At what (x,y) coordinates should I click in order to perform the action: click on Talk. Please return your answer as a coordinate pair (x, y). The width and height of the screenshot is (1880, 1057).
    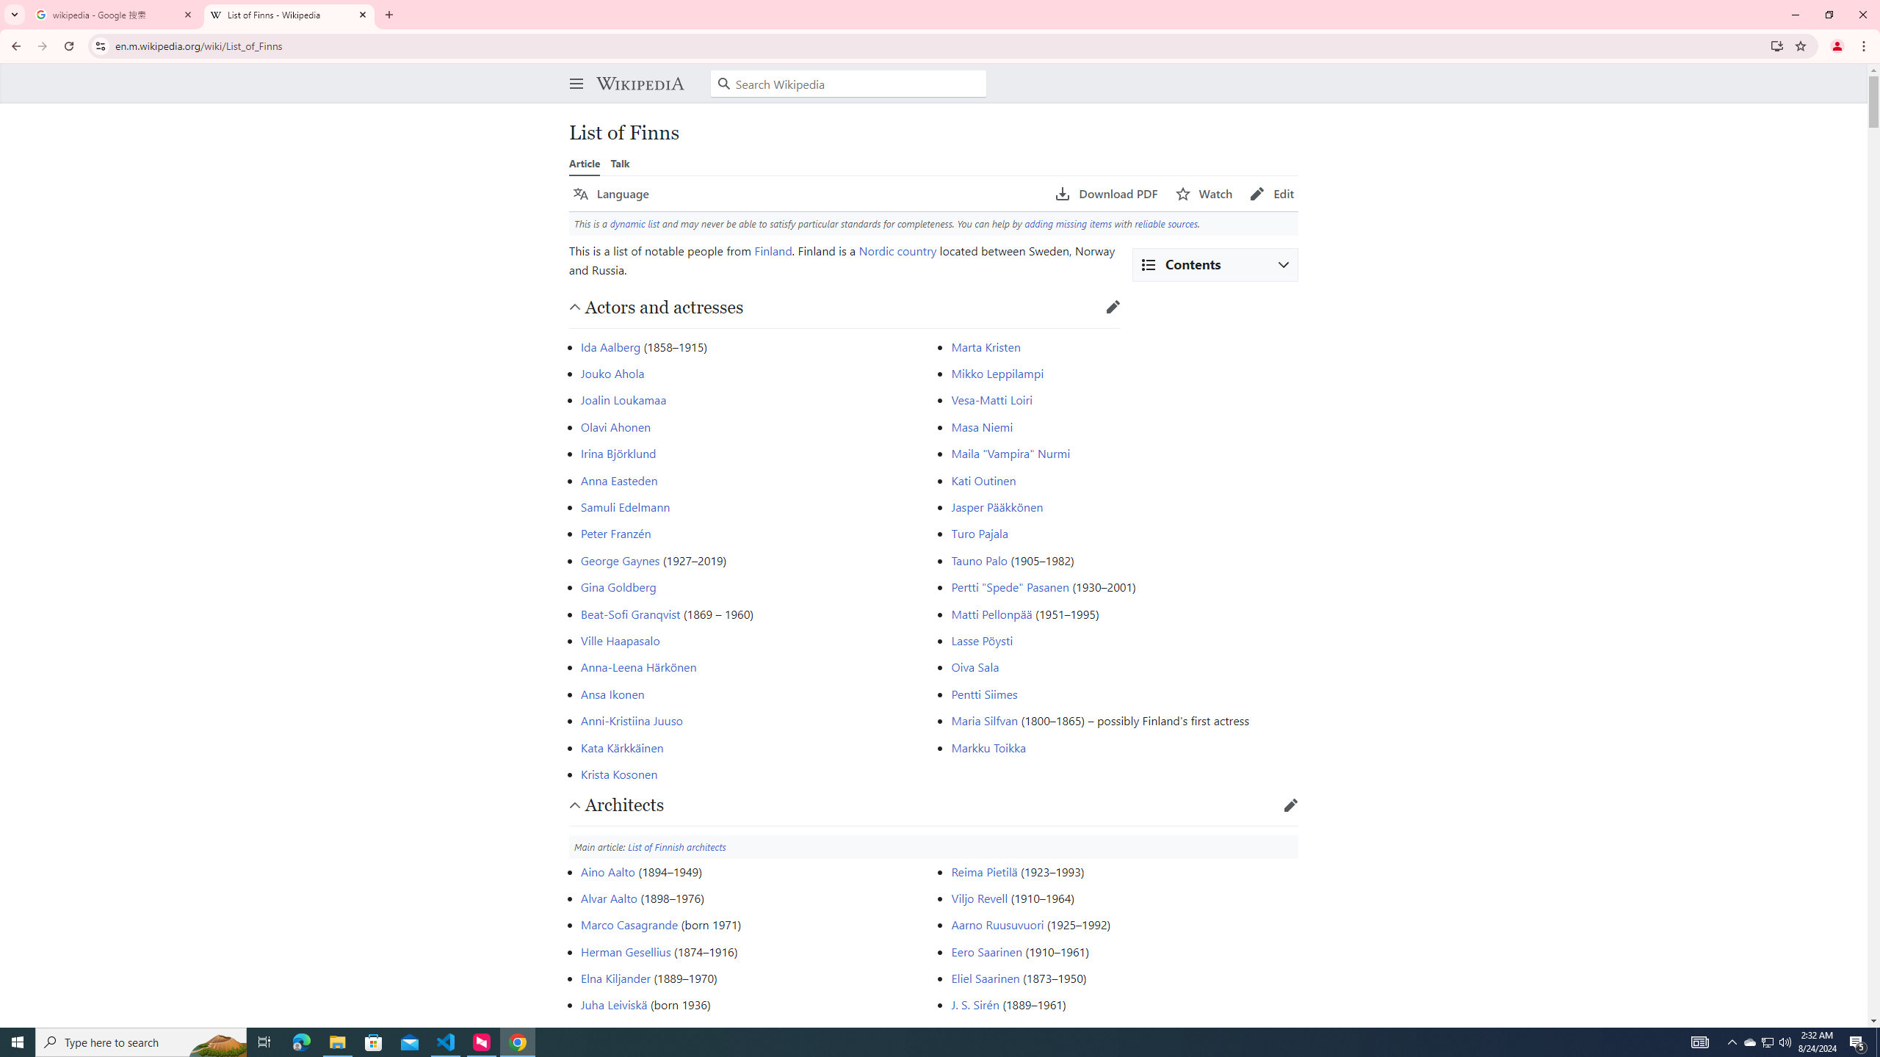
    Looking at the image, I should click on (620, 163).